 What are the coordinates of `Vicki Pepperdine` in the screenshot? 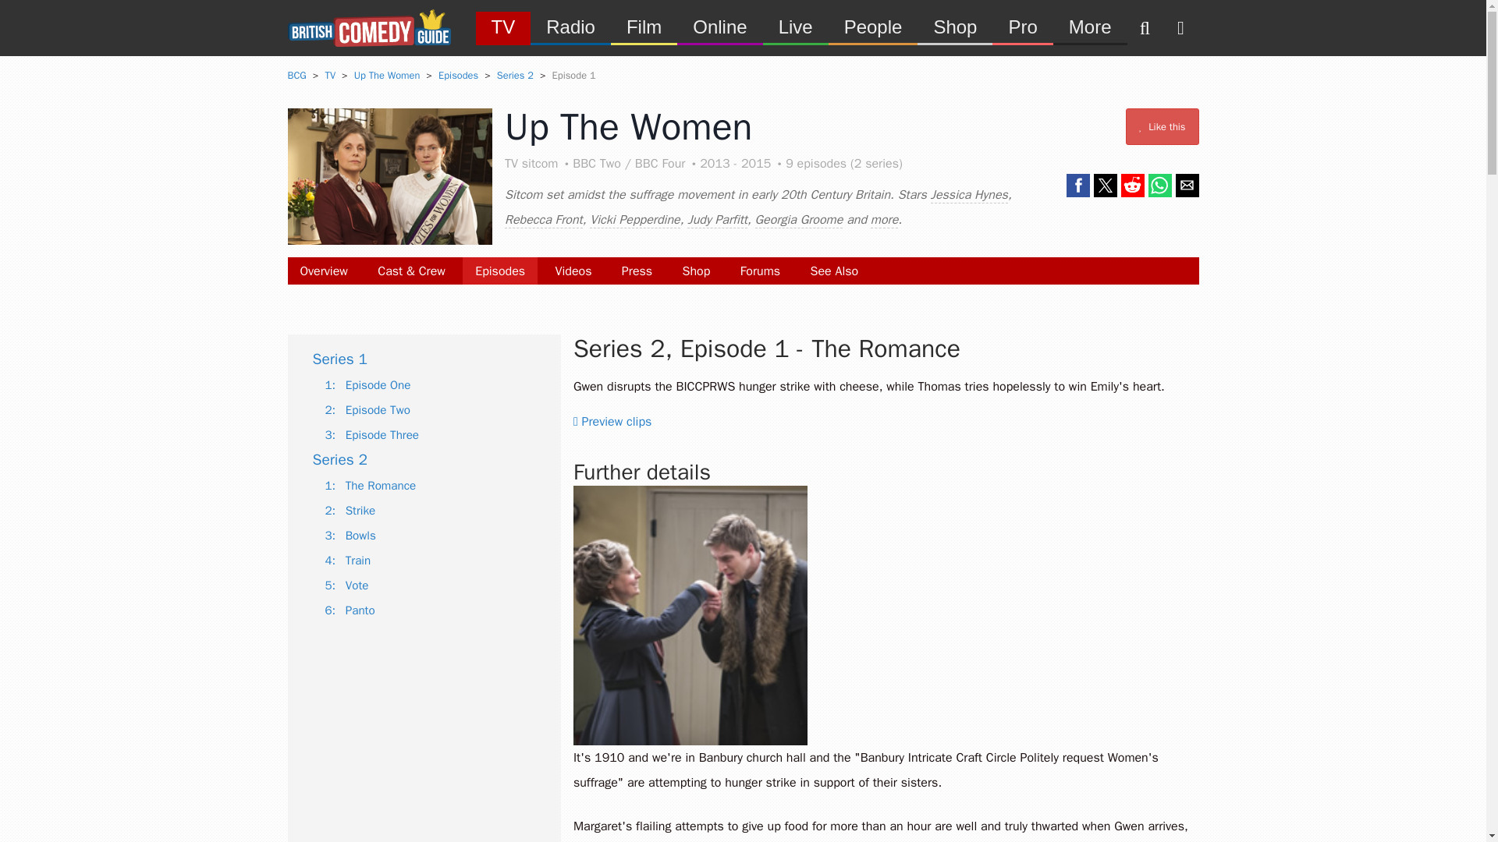 It's located at (635, 220).